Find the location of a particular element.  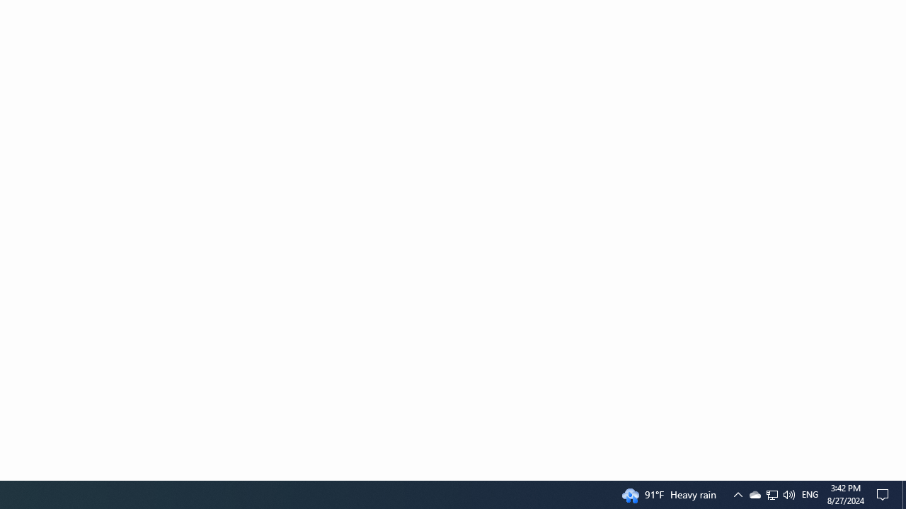

Notification Chevron is located at coordinates (738, 495).